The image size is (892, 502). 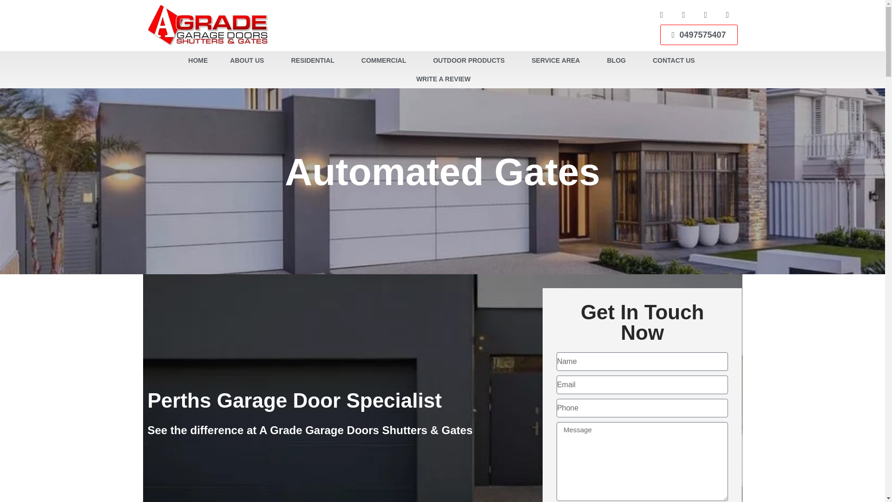 I want to click on 0497575407, so click(x=699, y=20).